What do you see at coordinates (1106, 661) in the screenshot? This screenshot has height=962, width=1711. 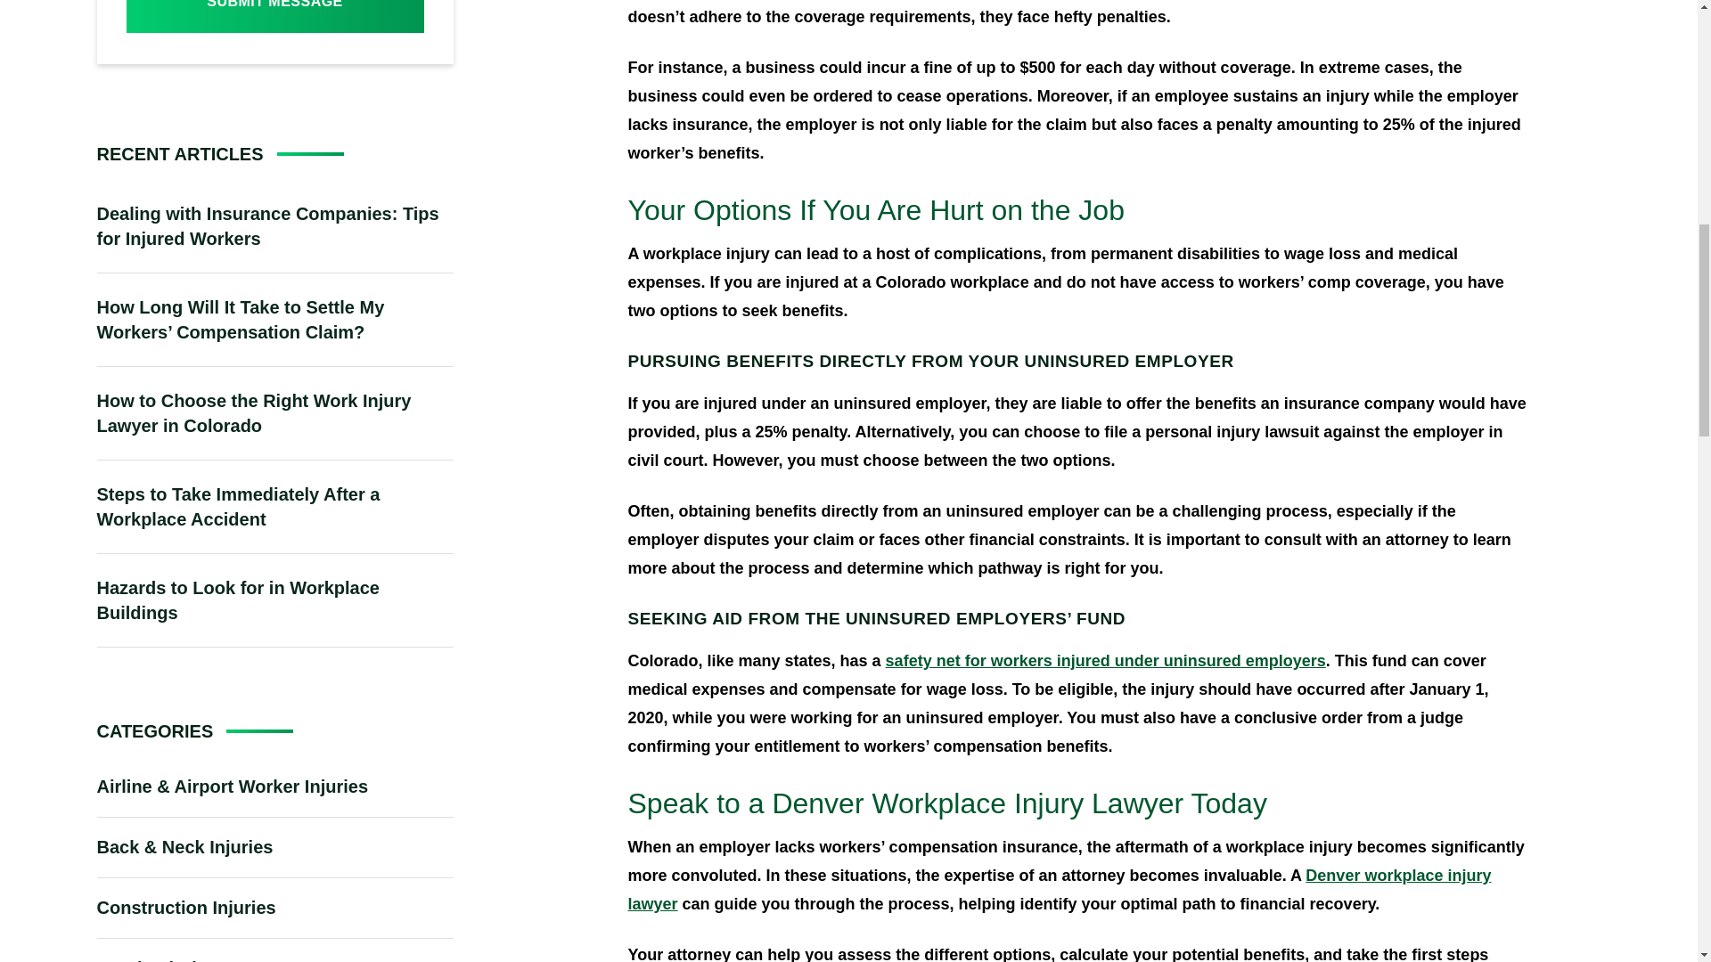 I see `safety net for workers injured under uninsured employers` at bounding box center [1106, 661].